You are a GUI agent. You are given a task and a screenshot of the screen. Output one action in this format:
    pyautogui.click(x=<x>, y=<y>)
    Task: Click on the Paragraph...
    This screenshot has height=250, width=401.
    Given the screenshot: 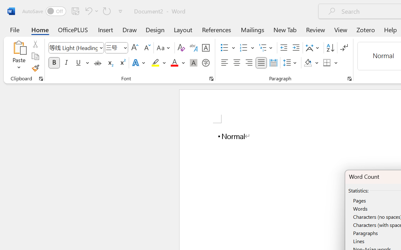 What is the action you would take?
    pyautogui.click(x=349, y=79)
    